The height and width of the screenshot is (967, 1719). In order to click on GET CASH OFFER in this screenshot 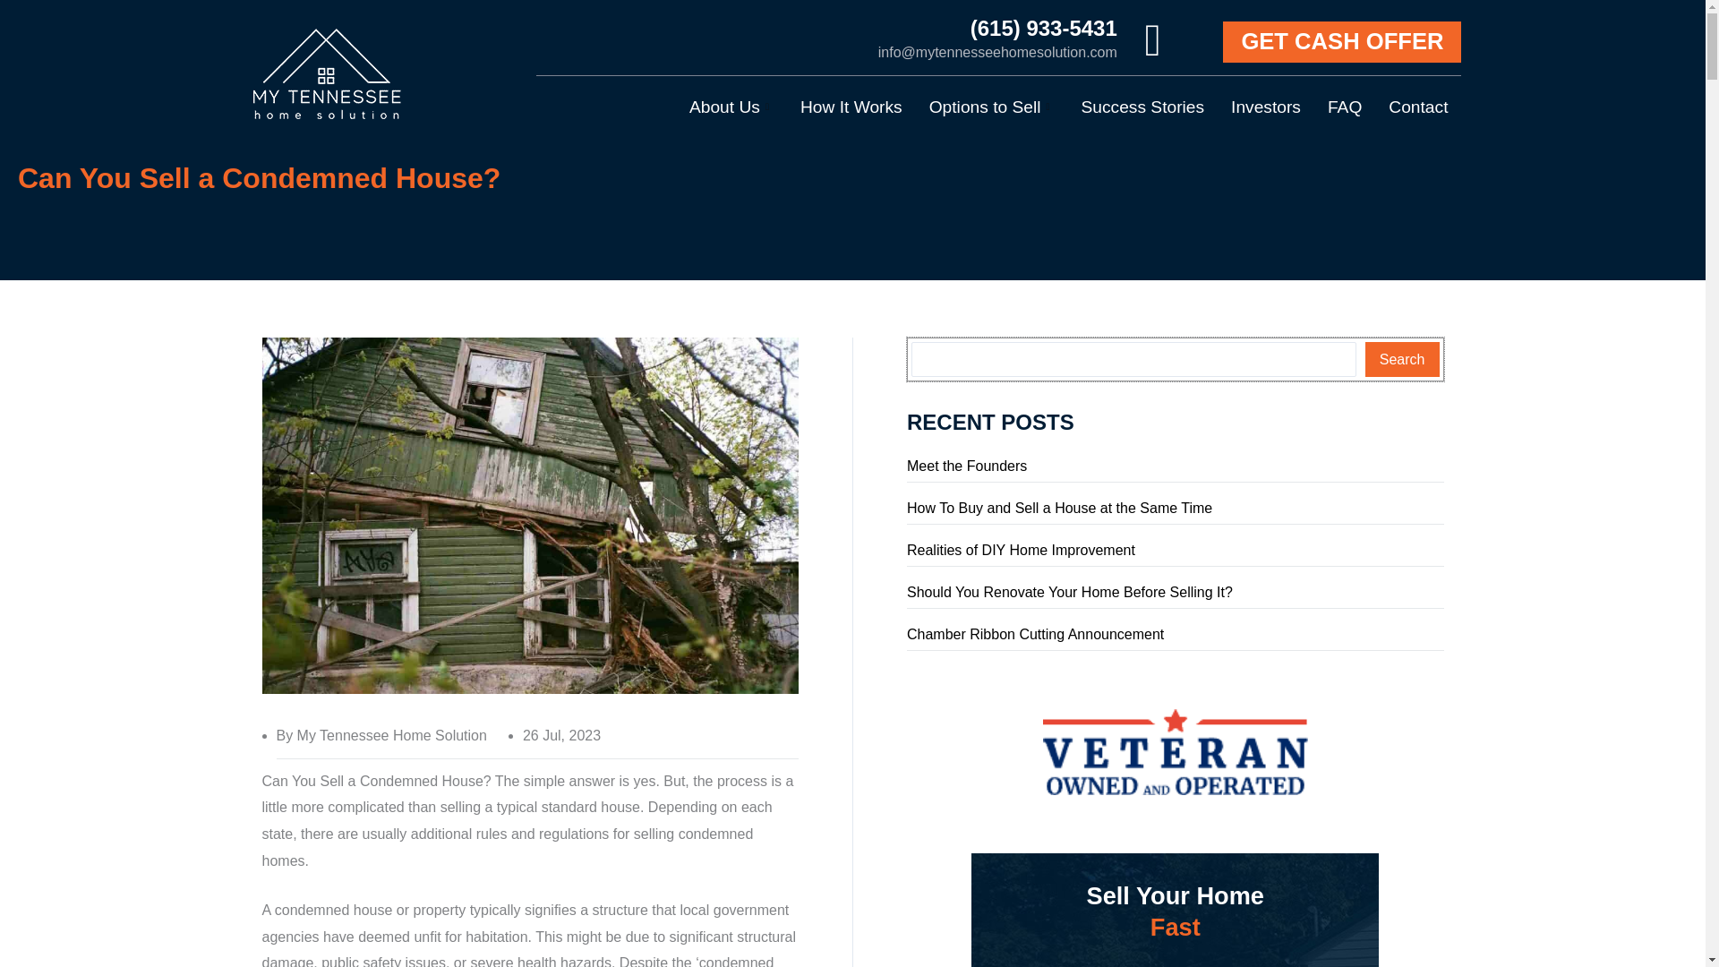, I will do `click(1341, 41)`.